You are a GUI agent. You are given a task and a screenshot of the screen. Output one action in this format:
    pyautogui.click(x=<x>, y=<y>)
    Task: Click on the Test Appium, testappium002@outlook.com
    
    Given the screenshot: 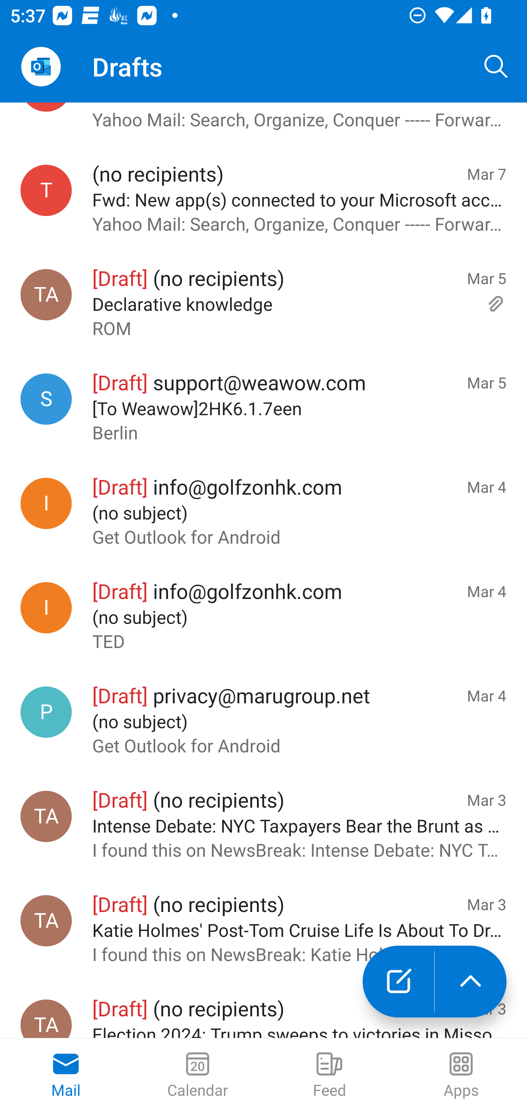 What is the action you would take?
    pyautogui.click(x=46, y=295)
    